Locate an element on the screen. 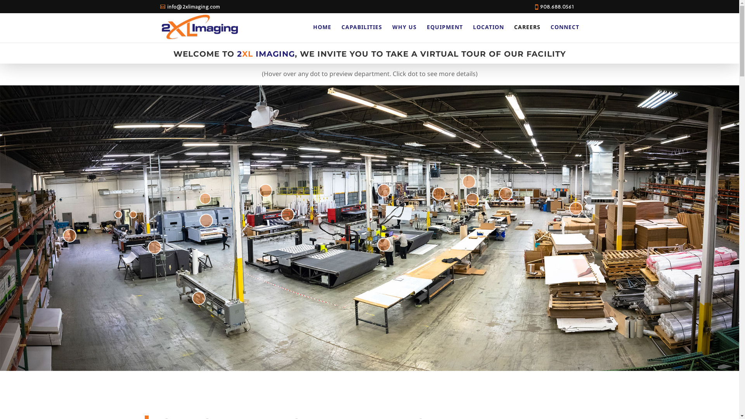 Image resolution: width=745 pixels, height=419 pixels. WHY US is located at coordinates (404, 33).